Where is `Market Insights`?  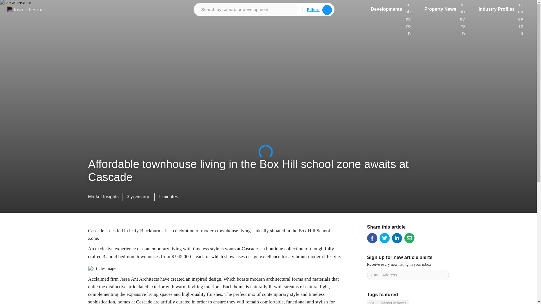 Market Insights is located at coordinates (103, 198).